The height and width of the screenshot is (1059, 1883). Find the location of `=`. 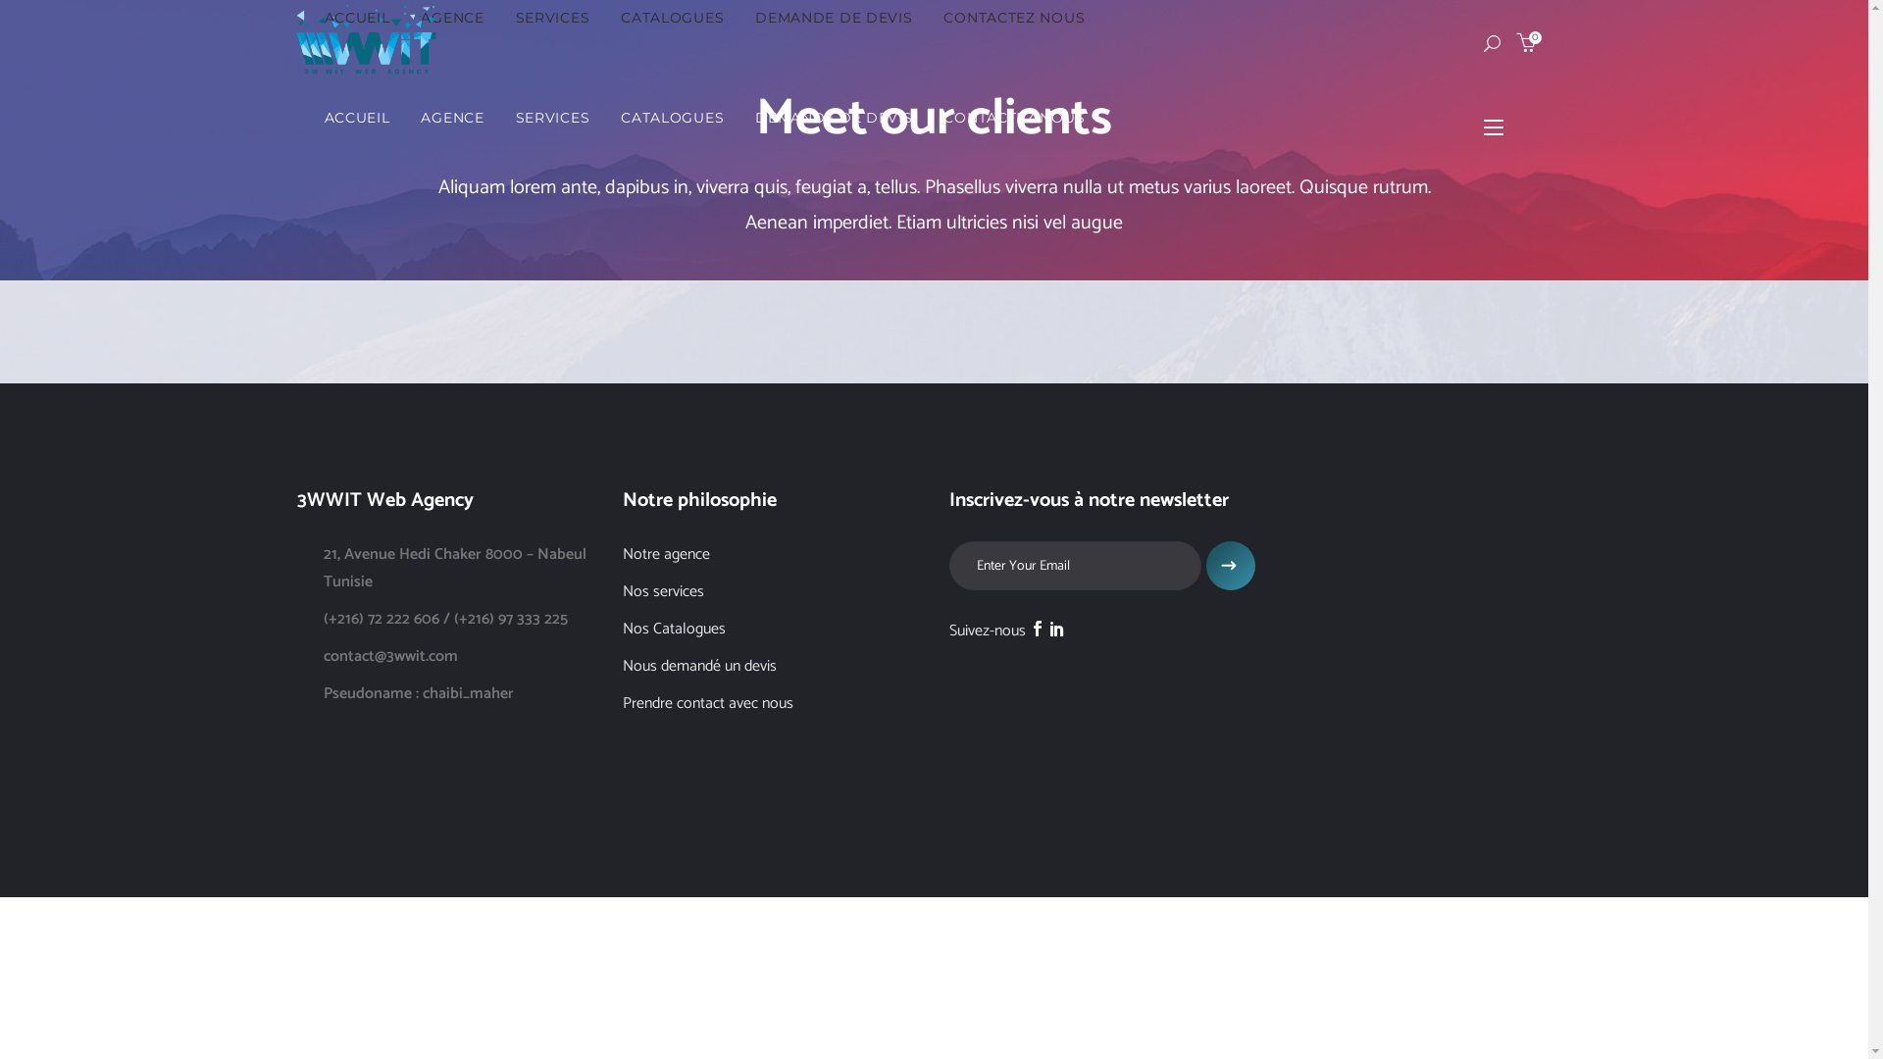

= is located at coordinates (1194, 526).